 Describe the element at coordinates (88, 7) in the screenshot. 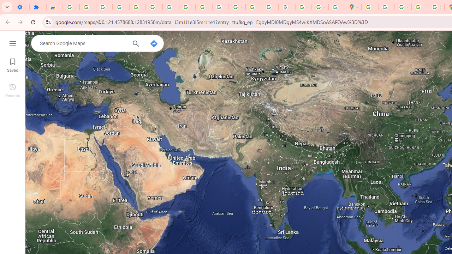

I see `Delete photos & videos - Computer - Google Photos Help` at that location.